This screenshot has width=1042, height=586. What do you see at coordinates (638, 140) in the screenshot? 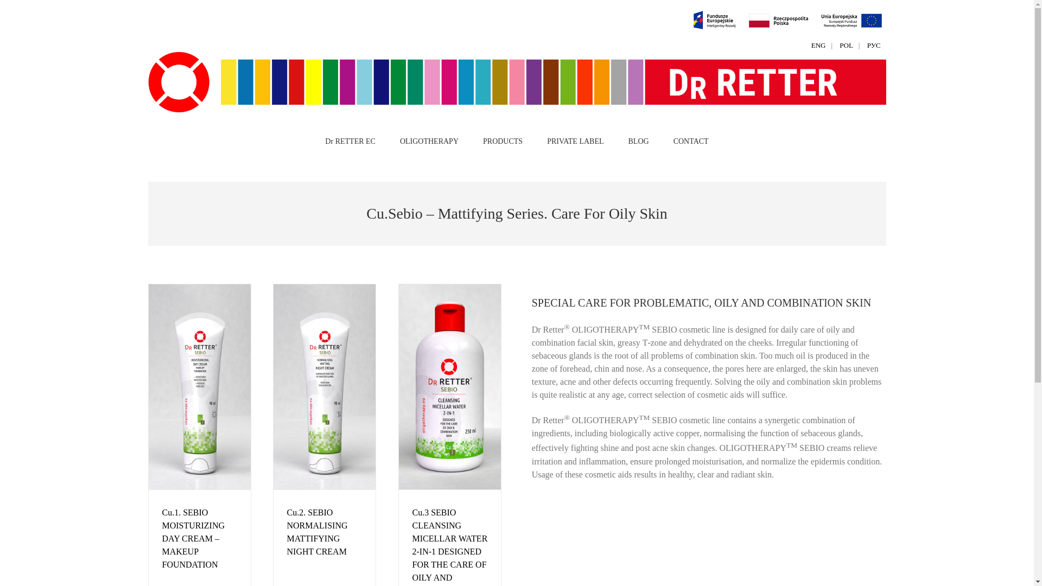
I see `BLOG` at bounding box center [638, 140].